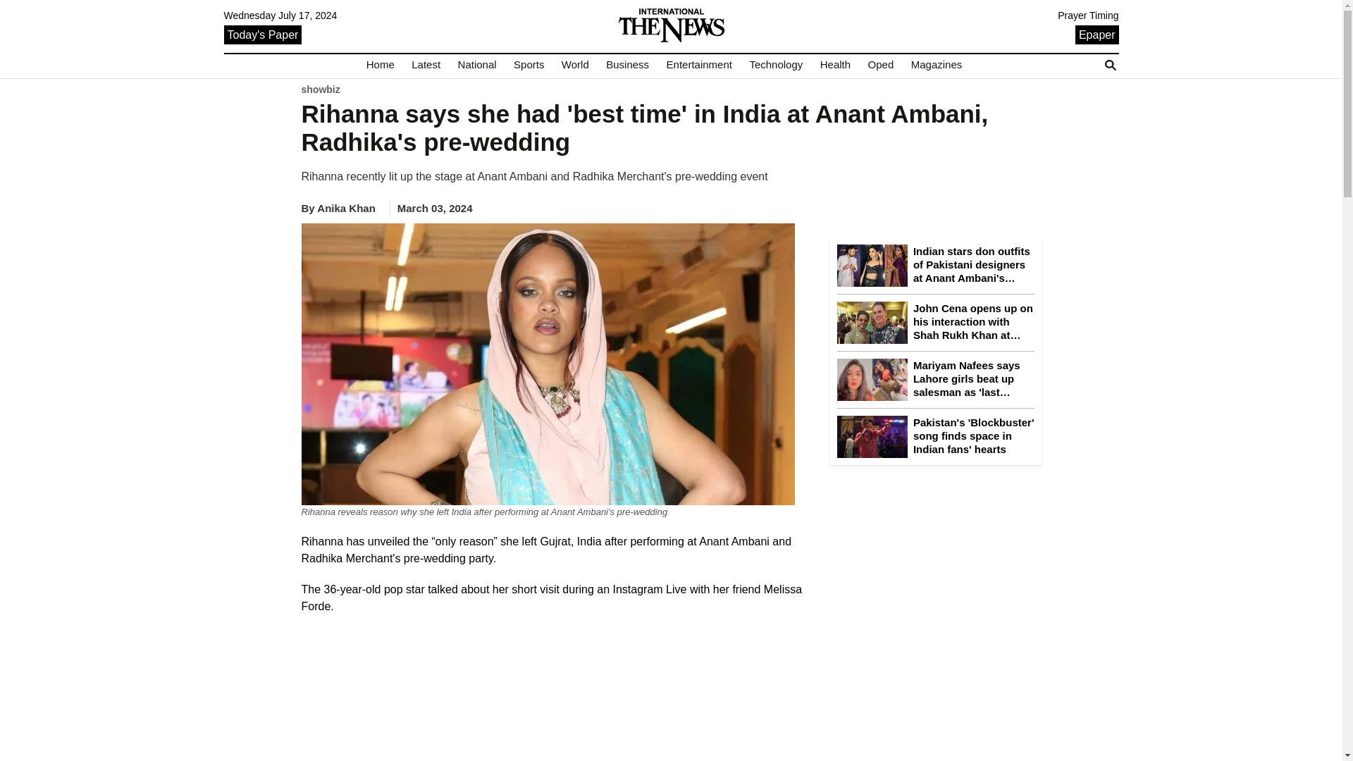  Describe the element at coordinates (529, 65) in the screenshot. I see `Sports` at that location.